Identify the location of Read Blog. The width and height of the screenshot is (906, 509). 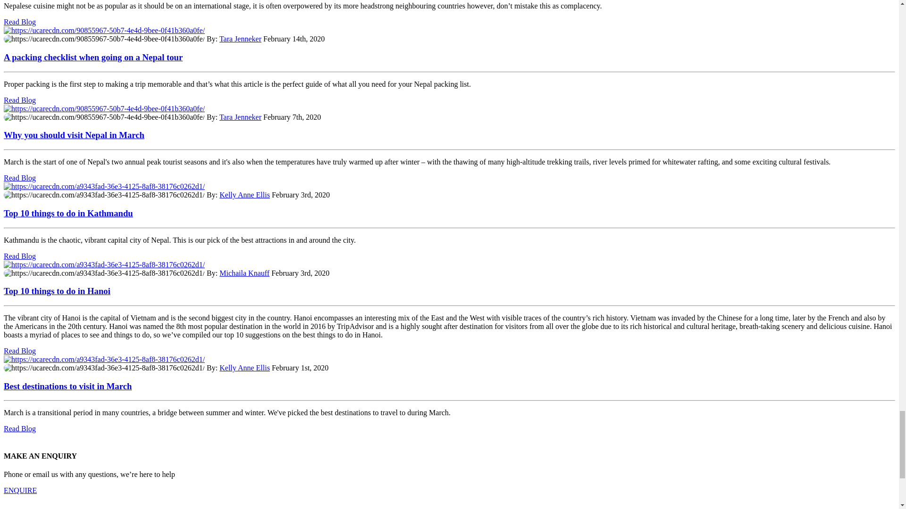
(20, 255).